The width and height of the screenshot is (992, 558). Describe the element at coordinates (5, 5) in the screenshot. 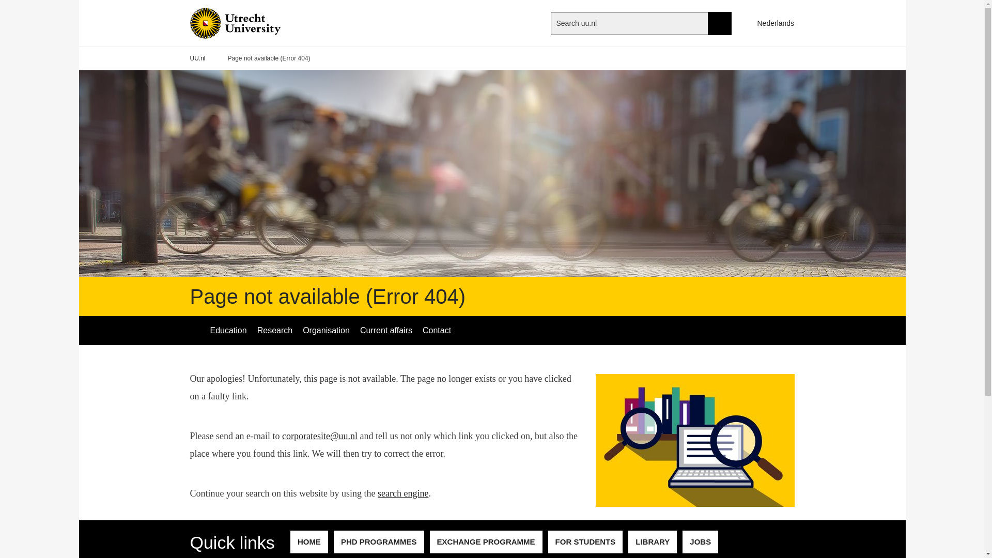

I see `Skip to main content` at that location.